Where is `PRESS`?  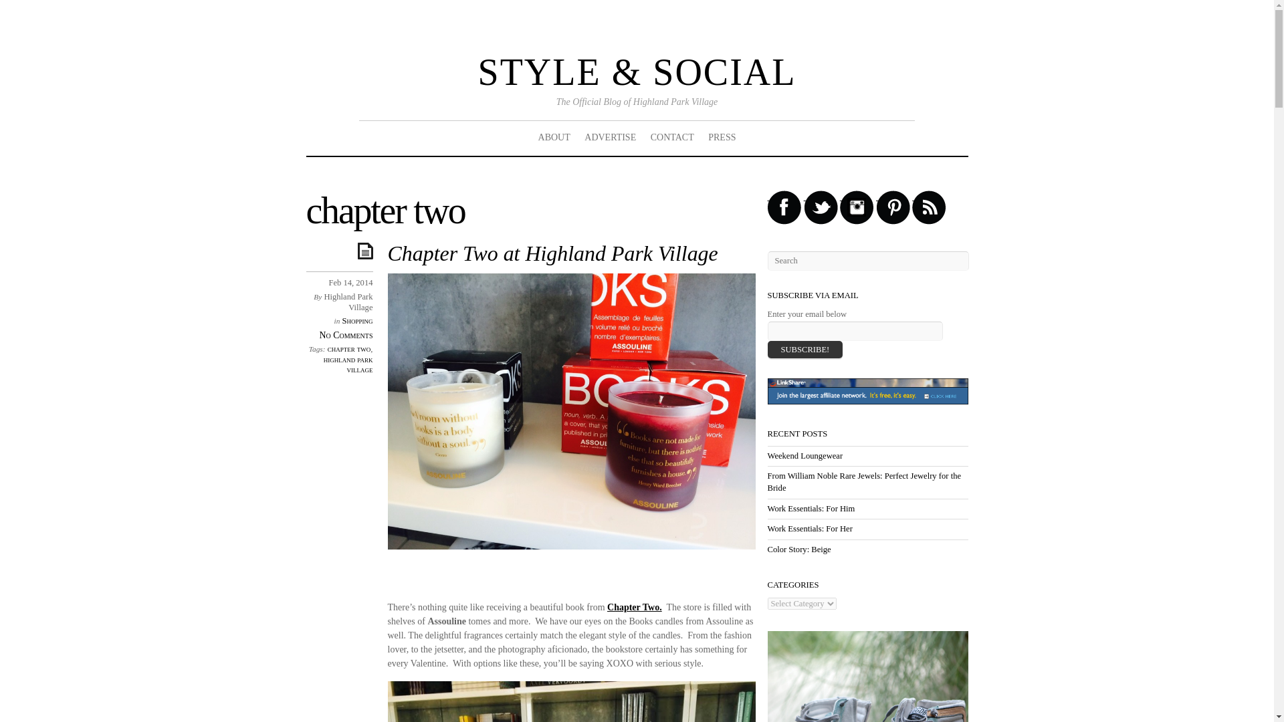 PRESS is located at coordinates (722, 138).